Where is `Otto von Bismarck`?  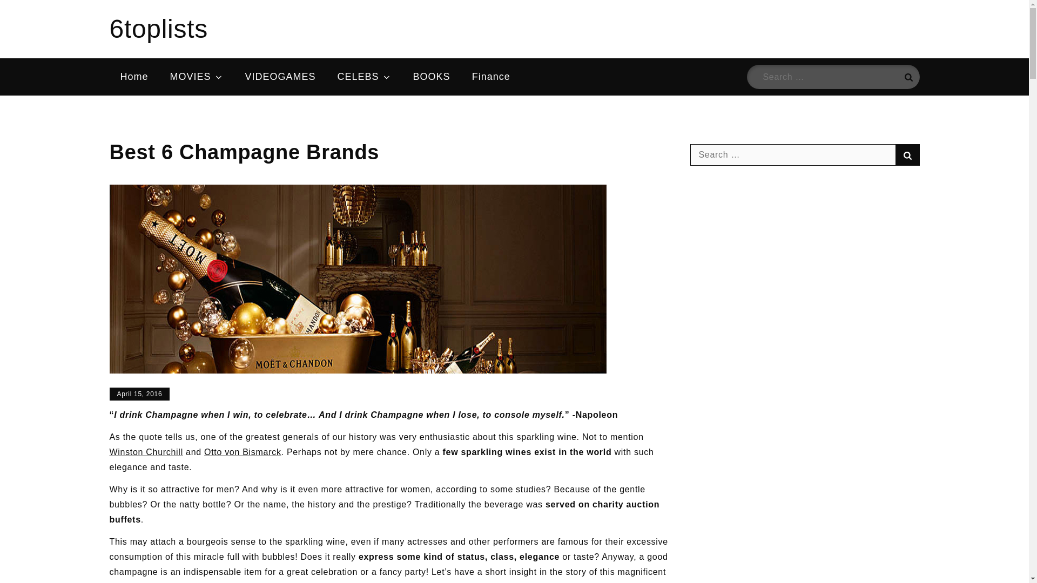 Otto von Bismarck is located at coordinates (243, 452).